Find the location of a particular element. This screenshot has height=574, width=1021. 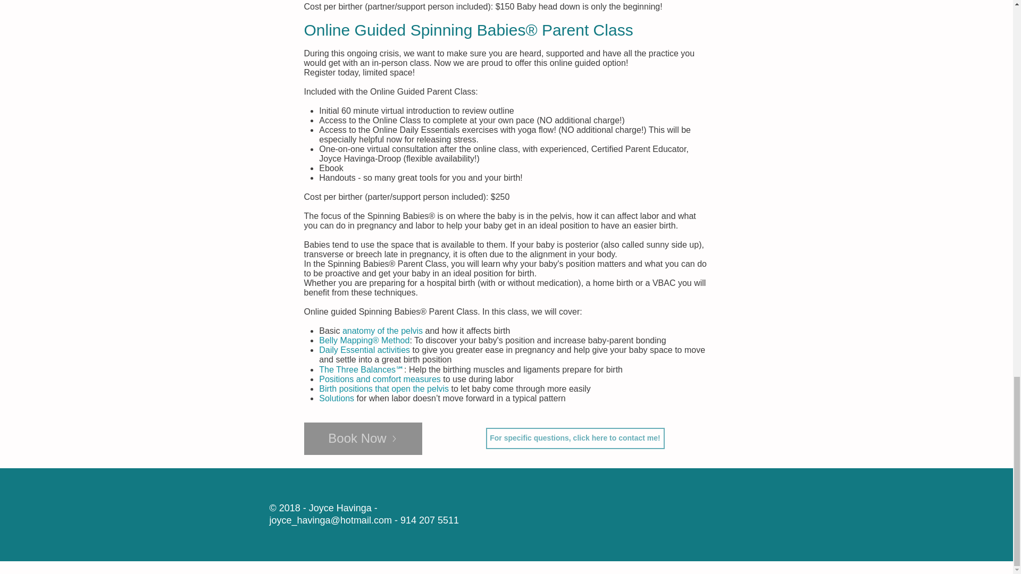

Book Now is located at coordinates (363, 438).